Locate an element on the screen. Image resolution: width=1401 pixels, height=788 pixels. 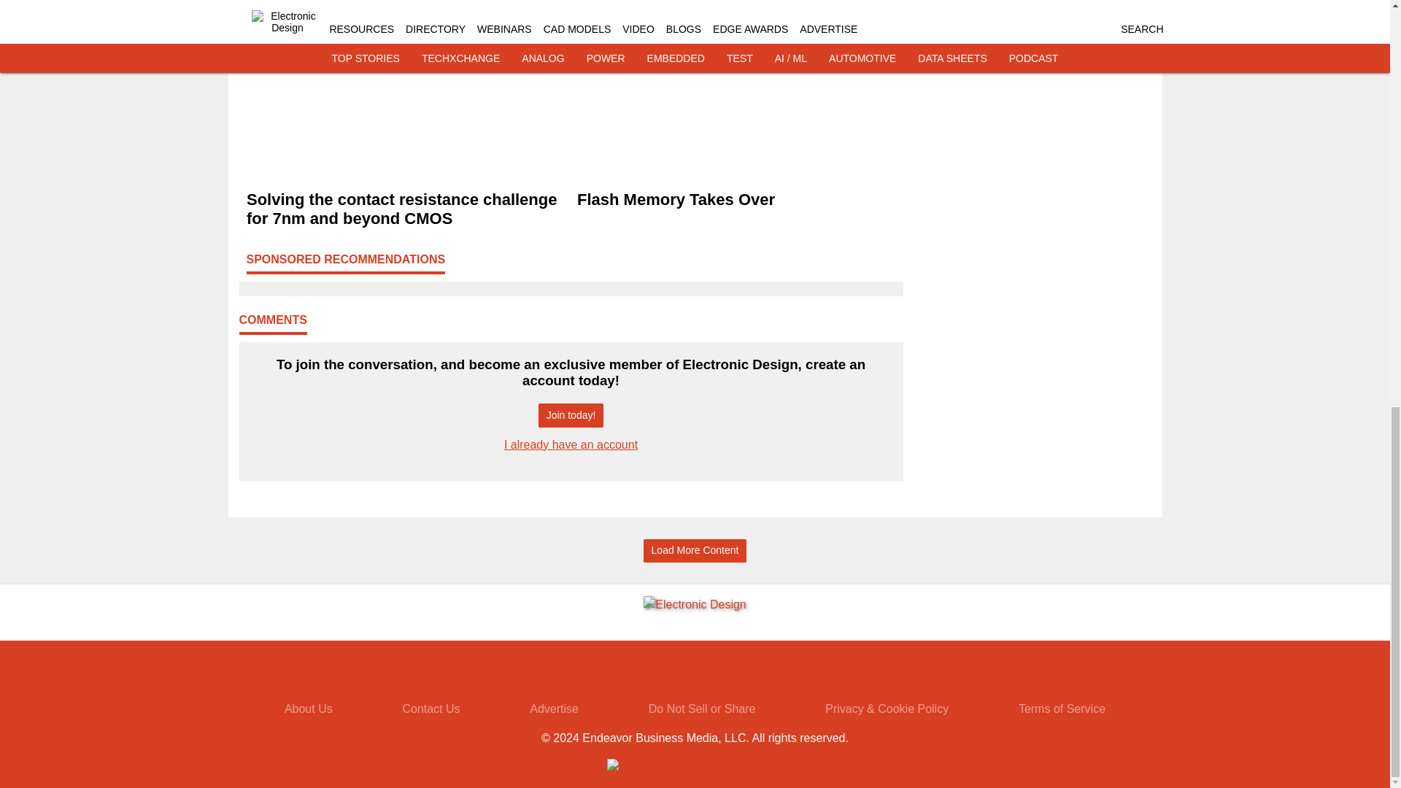
Flash Memory Takes Over is located at coordinates (736, 200).